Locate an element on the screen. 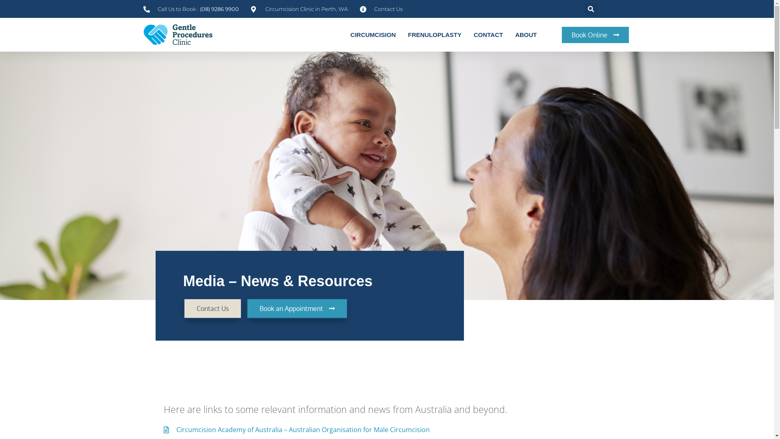 The image size is (780, 439). Contact Us is located at coordinates (381, 9).